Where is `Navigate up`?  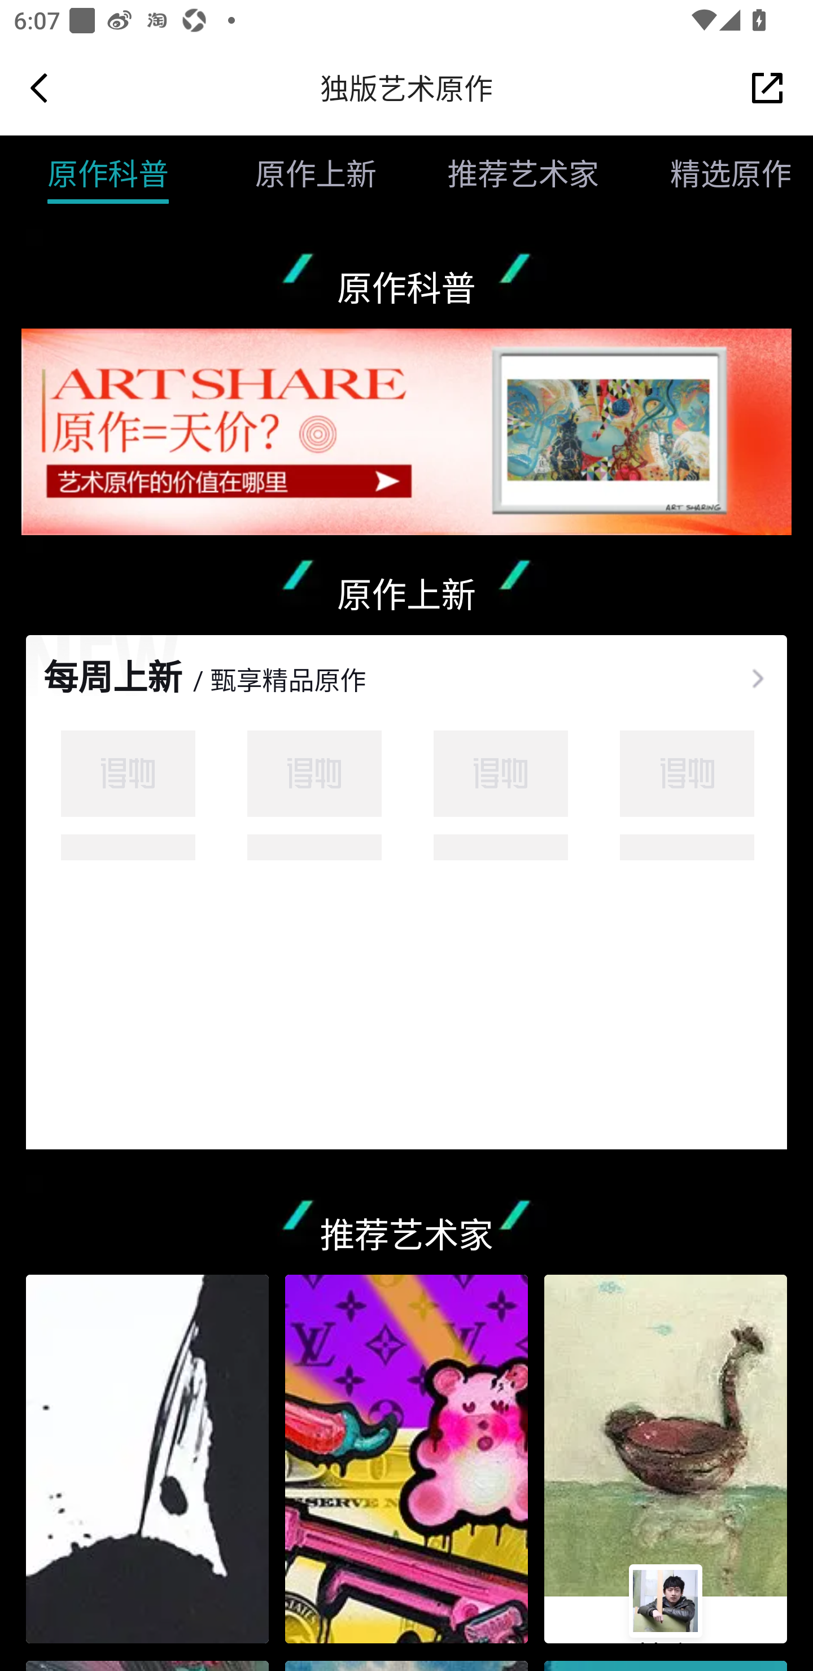
Navigate up is located at coordinates (39, 88).